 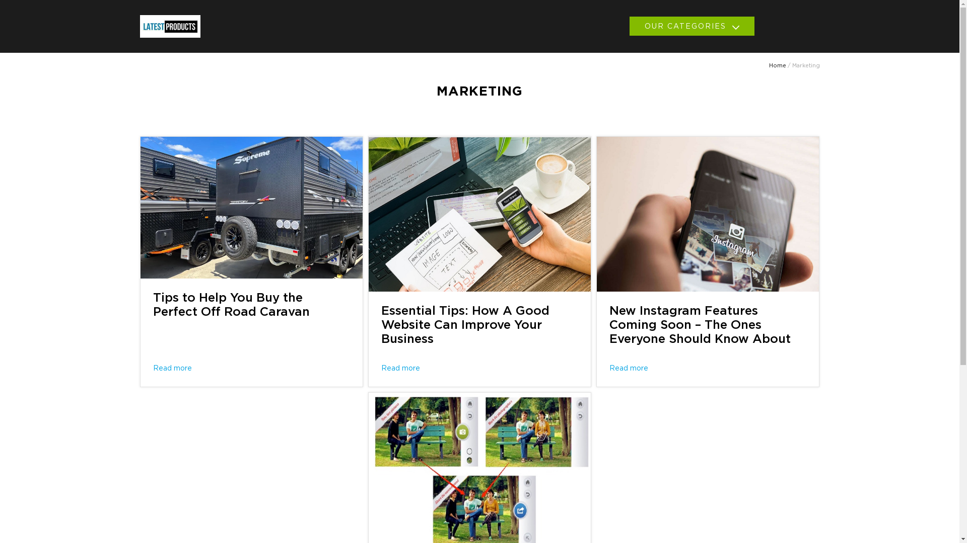 I want to click on Read more, so click(x=629, y=369).